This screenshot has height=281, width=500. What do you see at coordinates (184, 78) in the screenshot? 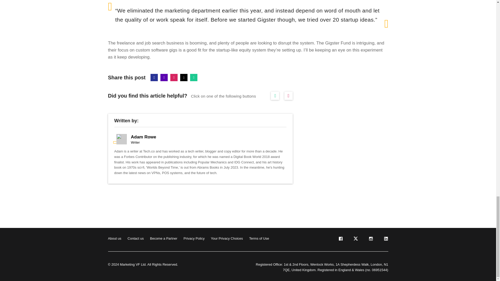
I see `Twitter-x` at bounding box center [184, 78].